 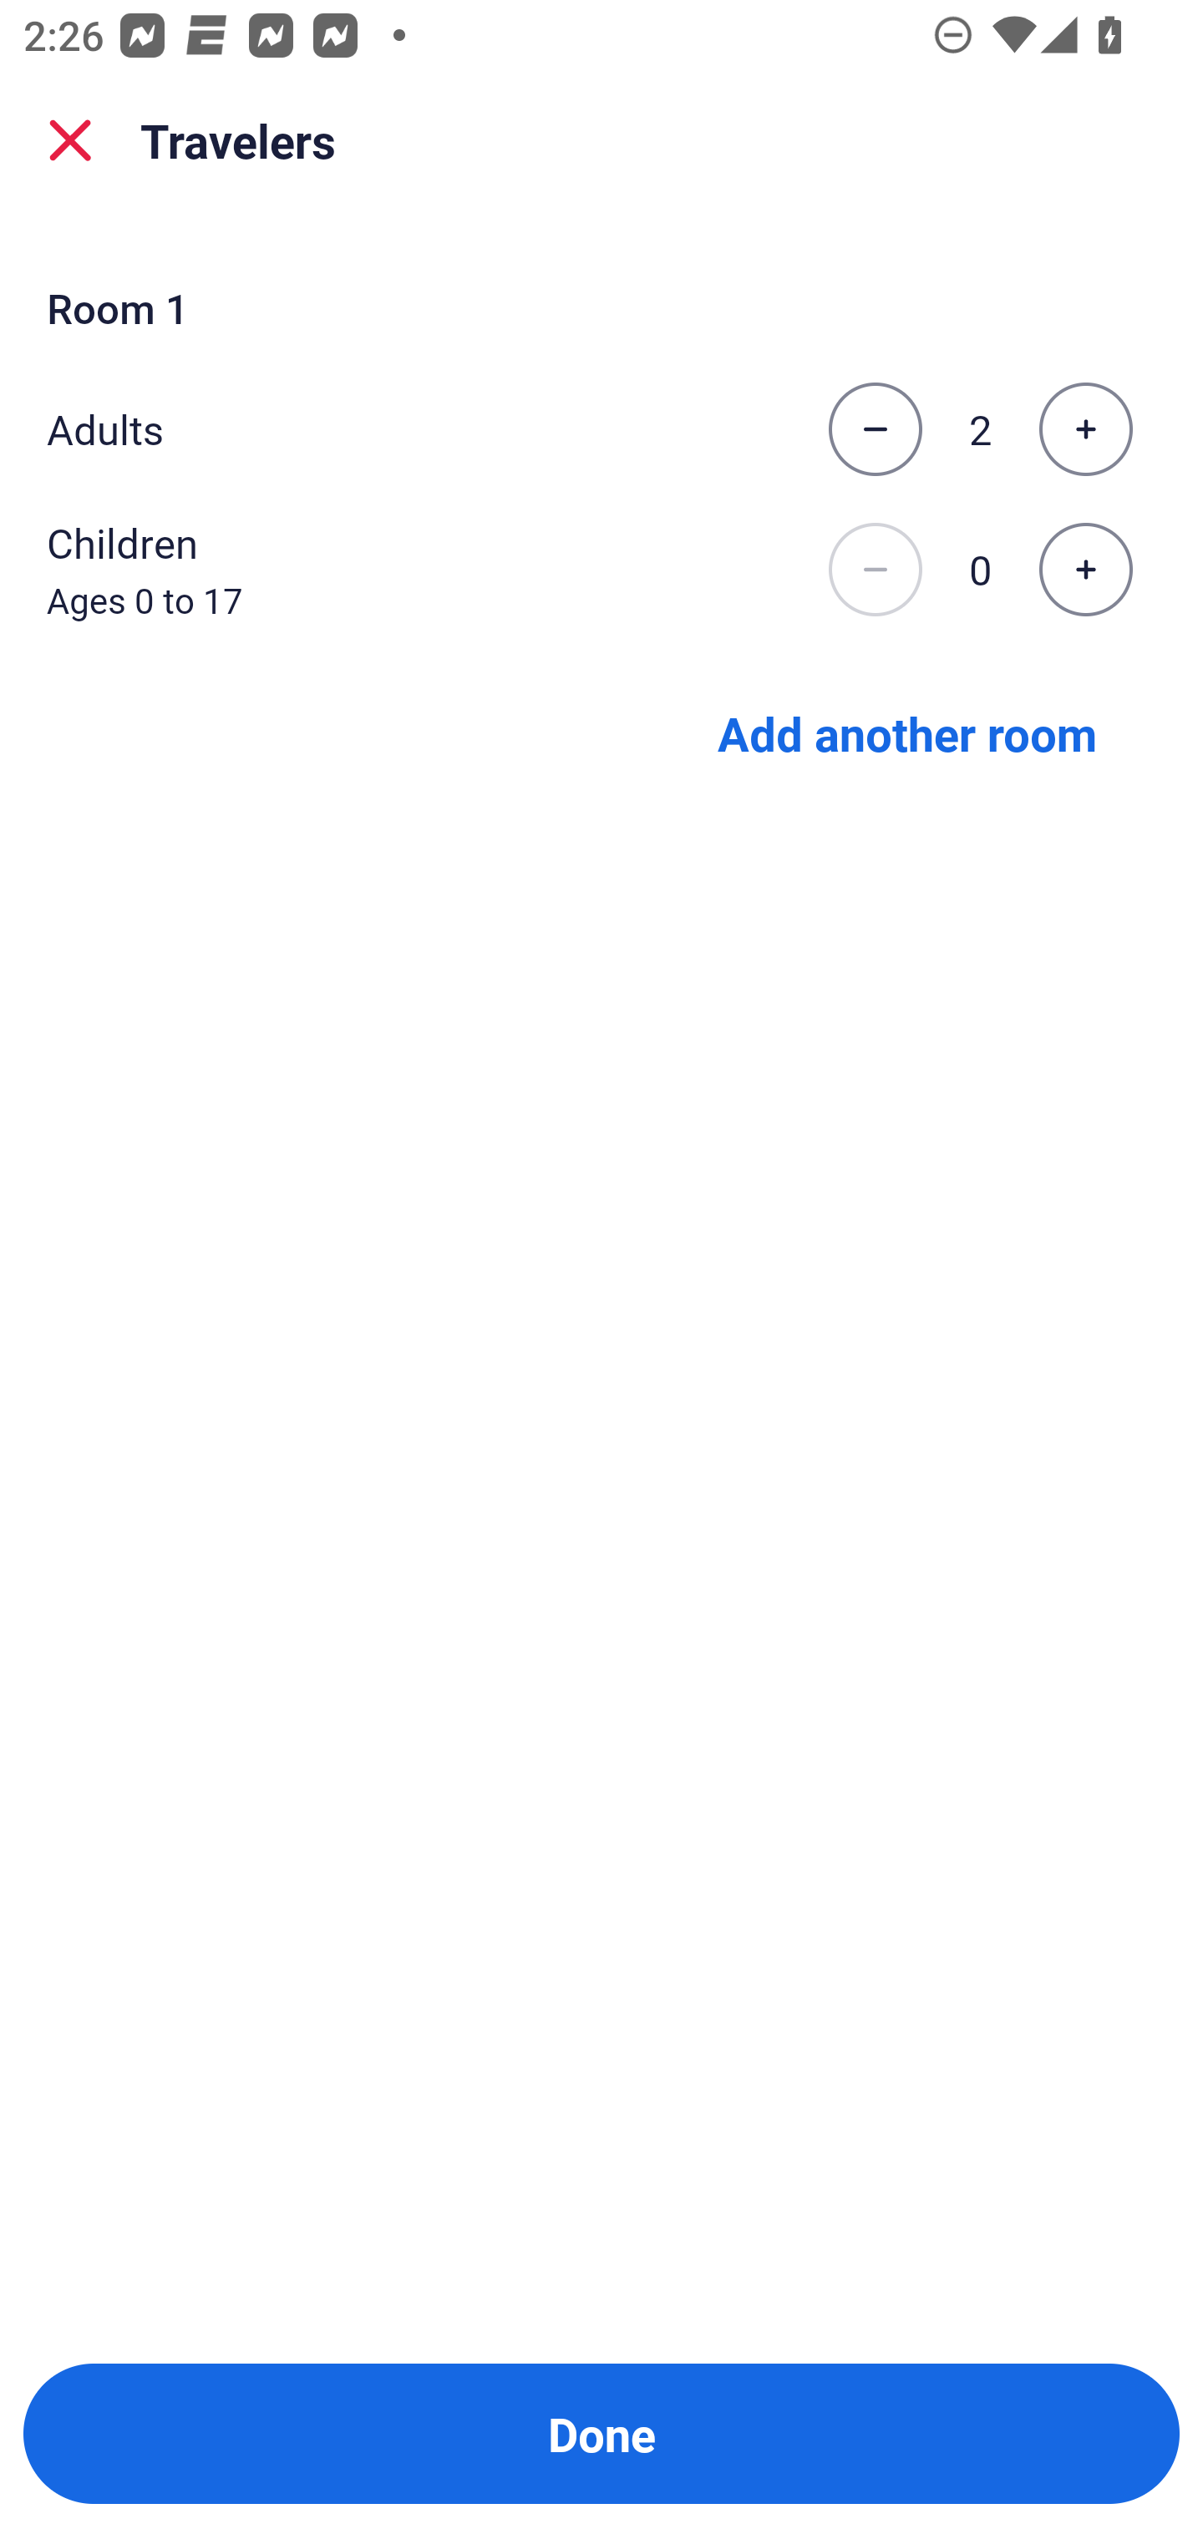 I want to click on Decrease the number of children, so click(x=875, y=570).